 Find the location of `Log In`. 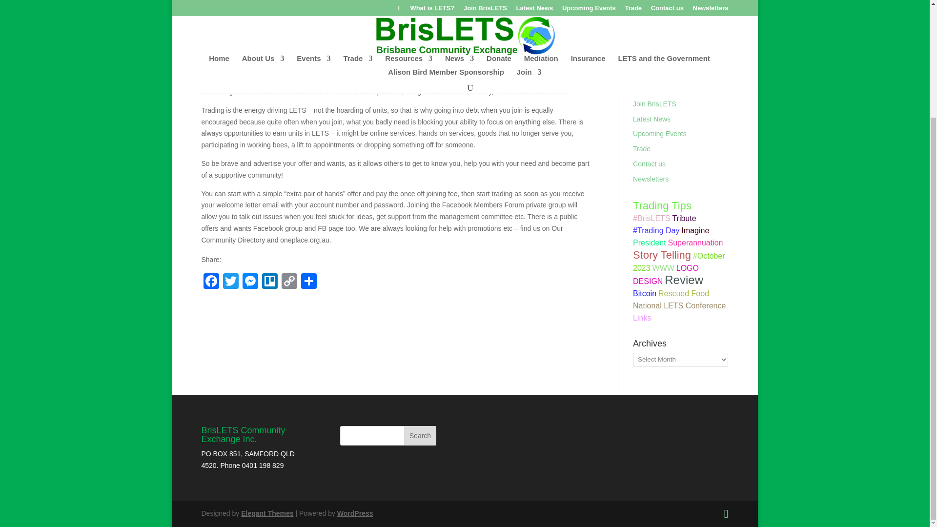

Log In is located at coordinates (646, 42).